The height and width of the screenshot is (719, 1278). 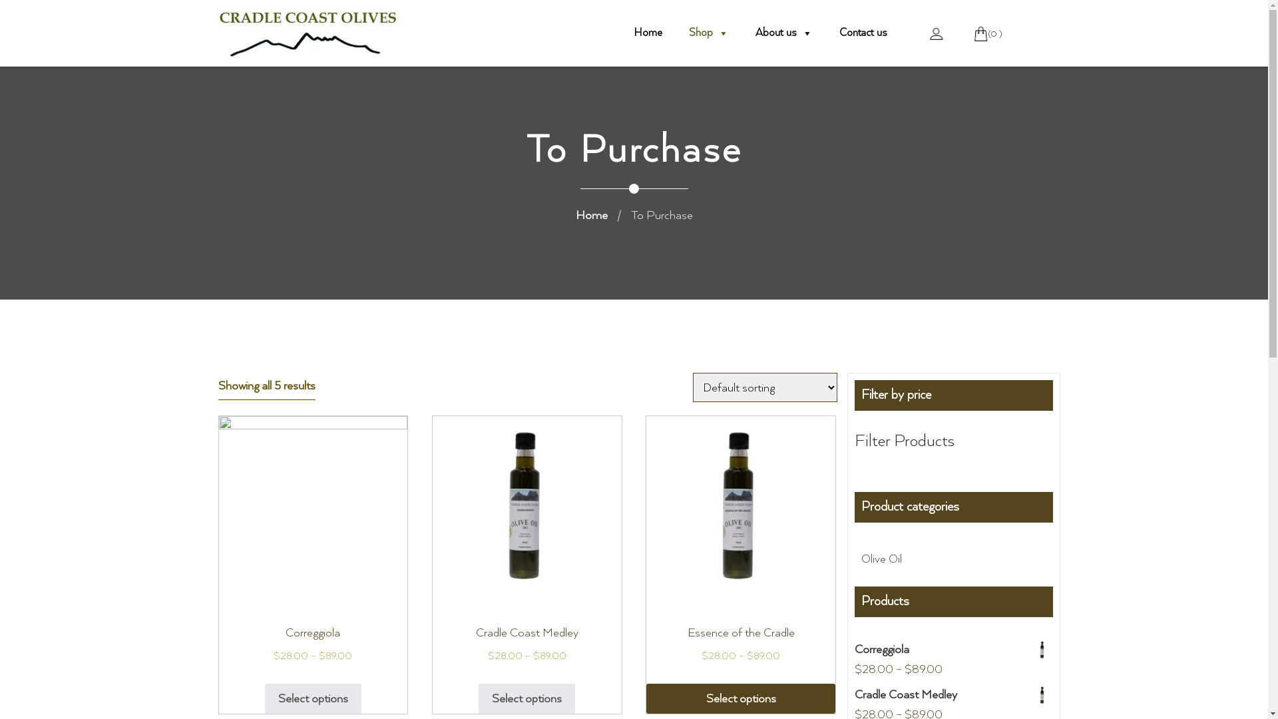 I want to click on (0 ), so click(x=986, y=33).